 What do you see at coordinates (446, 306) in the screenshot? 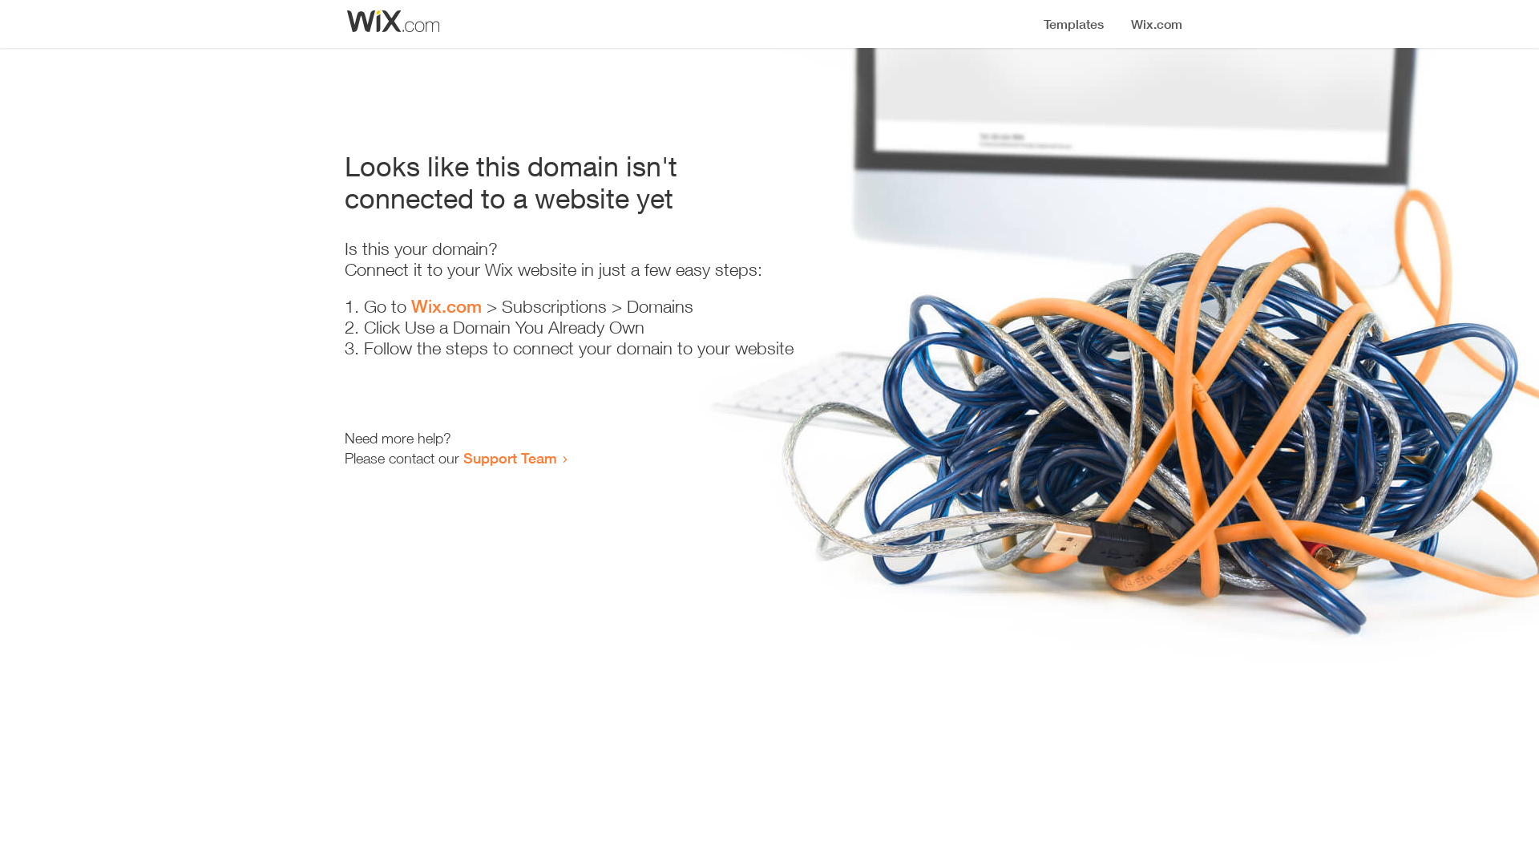
I see `Wix.com` at bounding box center [446, 306].